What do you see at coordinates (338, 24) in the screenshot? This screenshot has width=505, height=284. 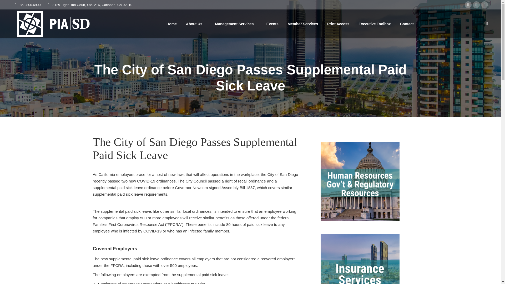 I see `Print Access` at bounding box center [338, 24].